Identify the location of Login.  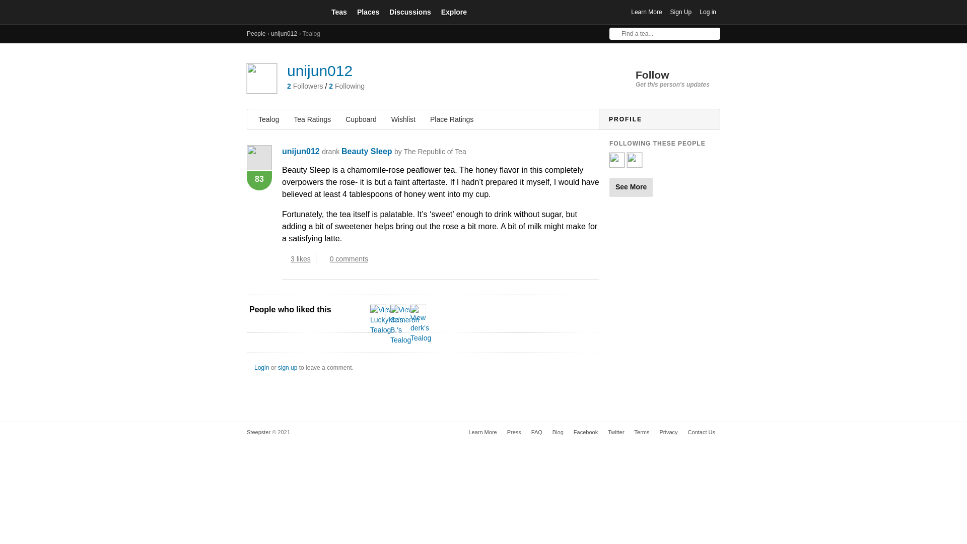
(454, 12).